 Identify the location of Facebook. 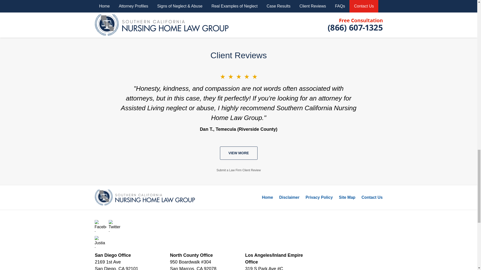
(100, 226).